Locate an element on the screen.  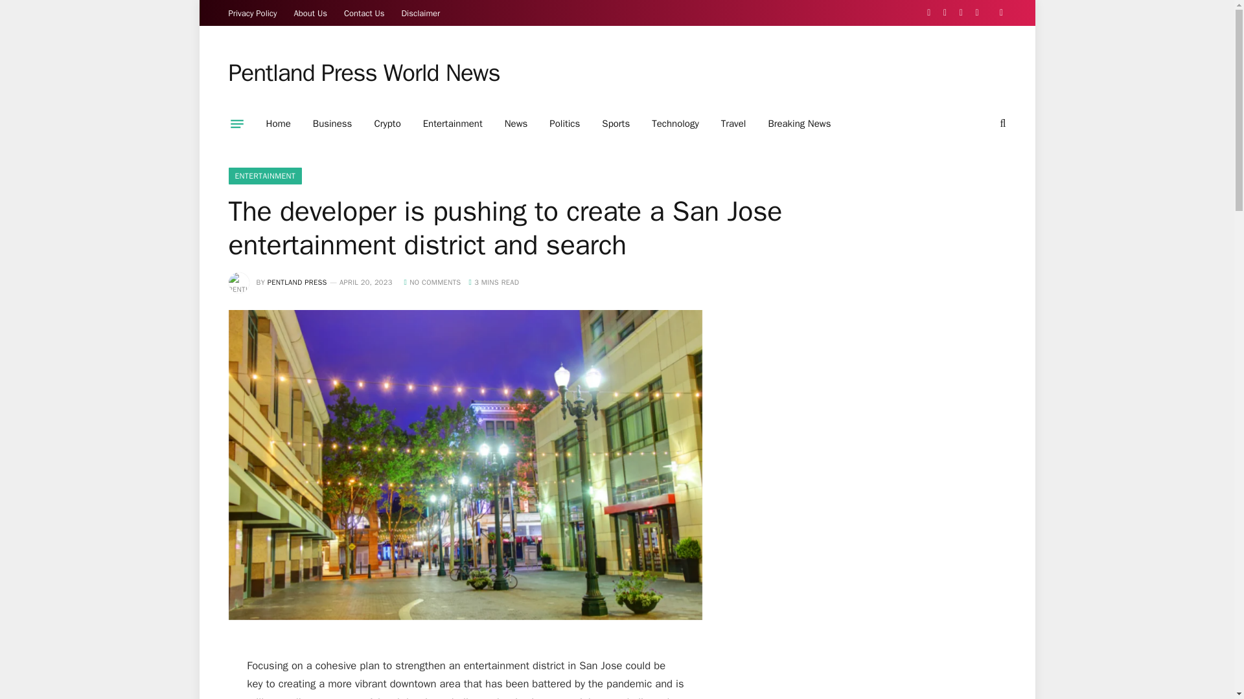
About Us is located at coordinates (311, 13).